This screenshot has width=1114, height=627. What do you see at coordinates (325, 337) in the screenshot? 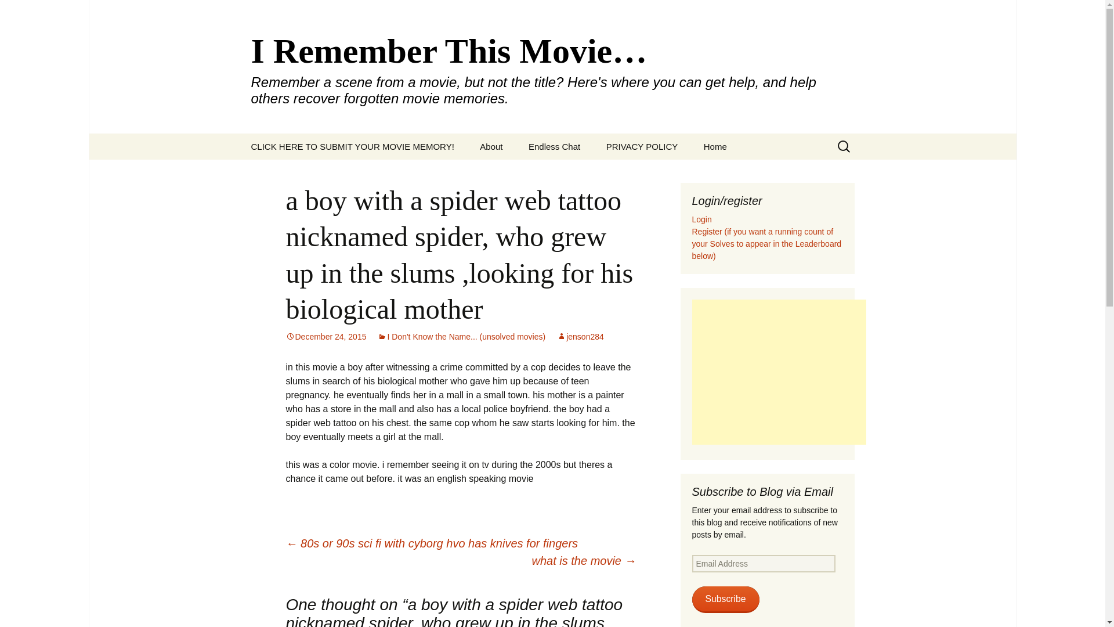
I see `December 24, 2015` at bounding box center [325, 337].